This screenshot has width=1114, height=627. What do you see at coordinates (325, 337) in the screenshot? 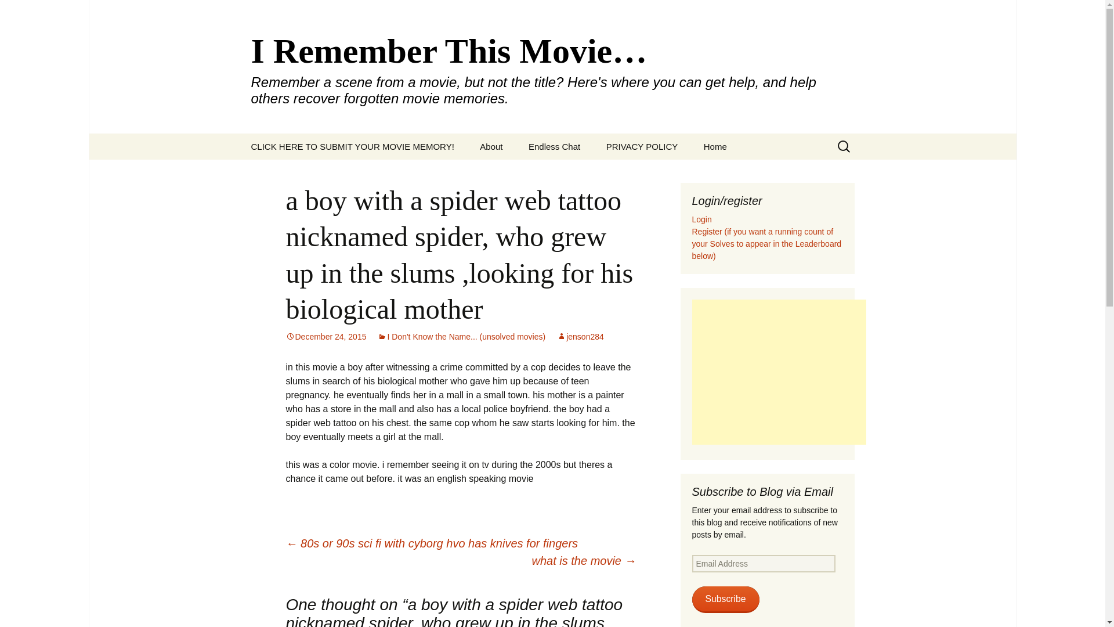
I see `December 24, 2015` at bounding box center [325, 337].